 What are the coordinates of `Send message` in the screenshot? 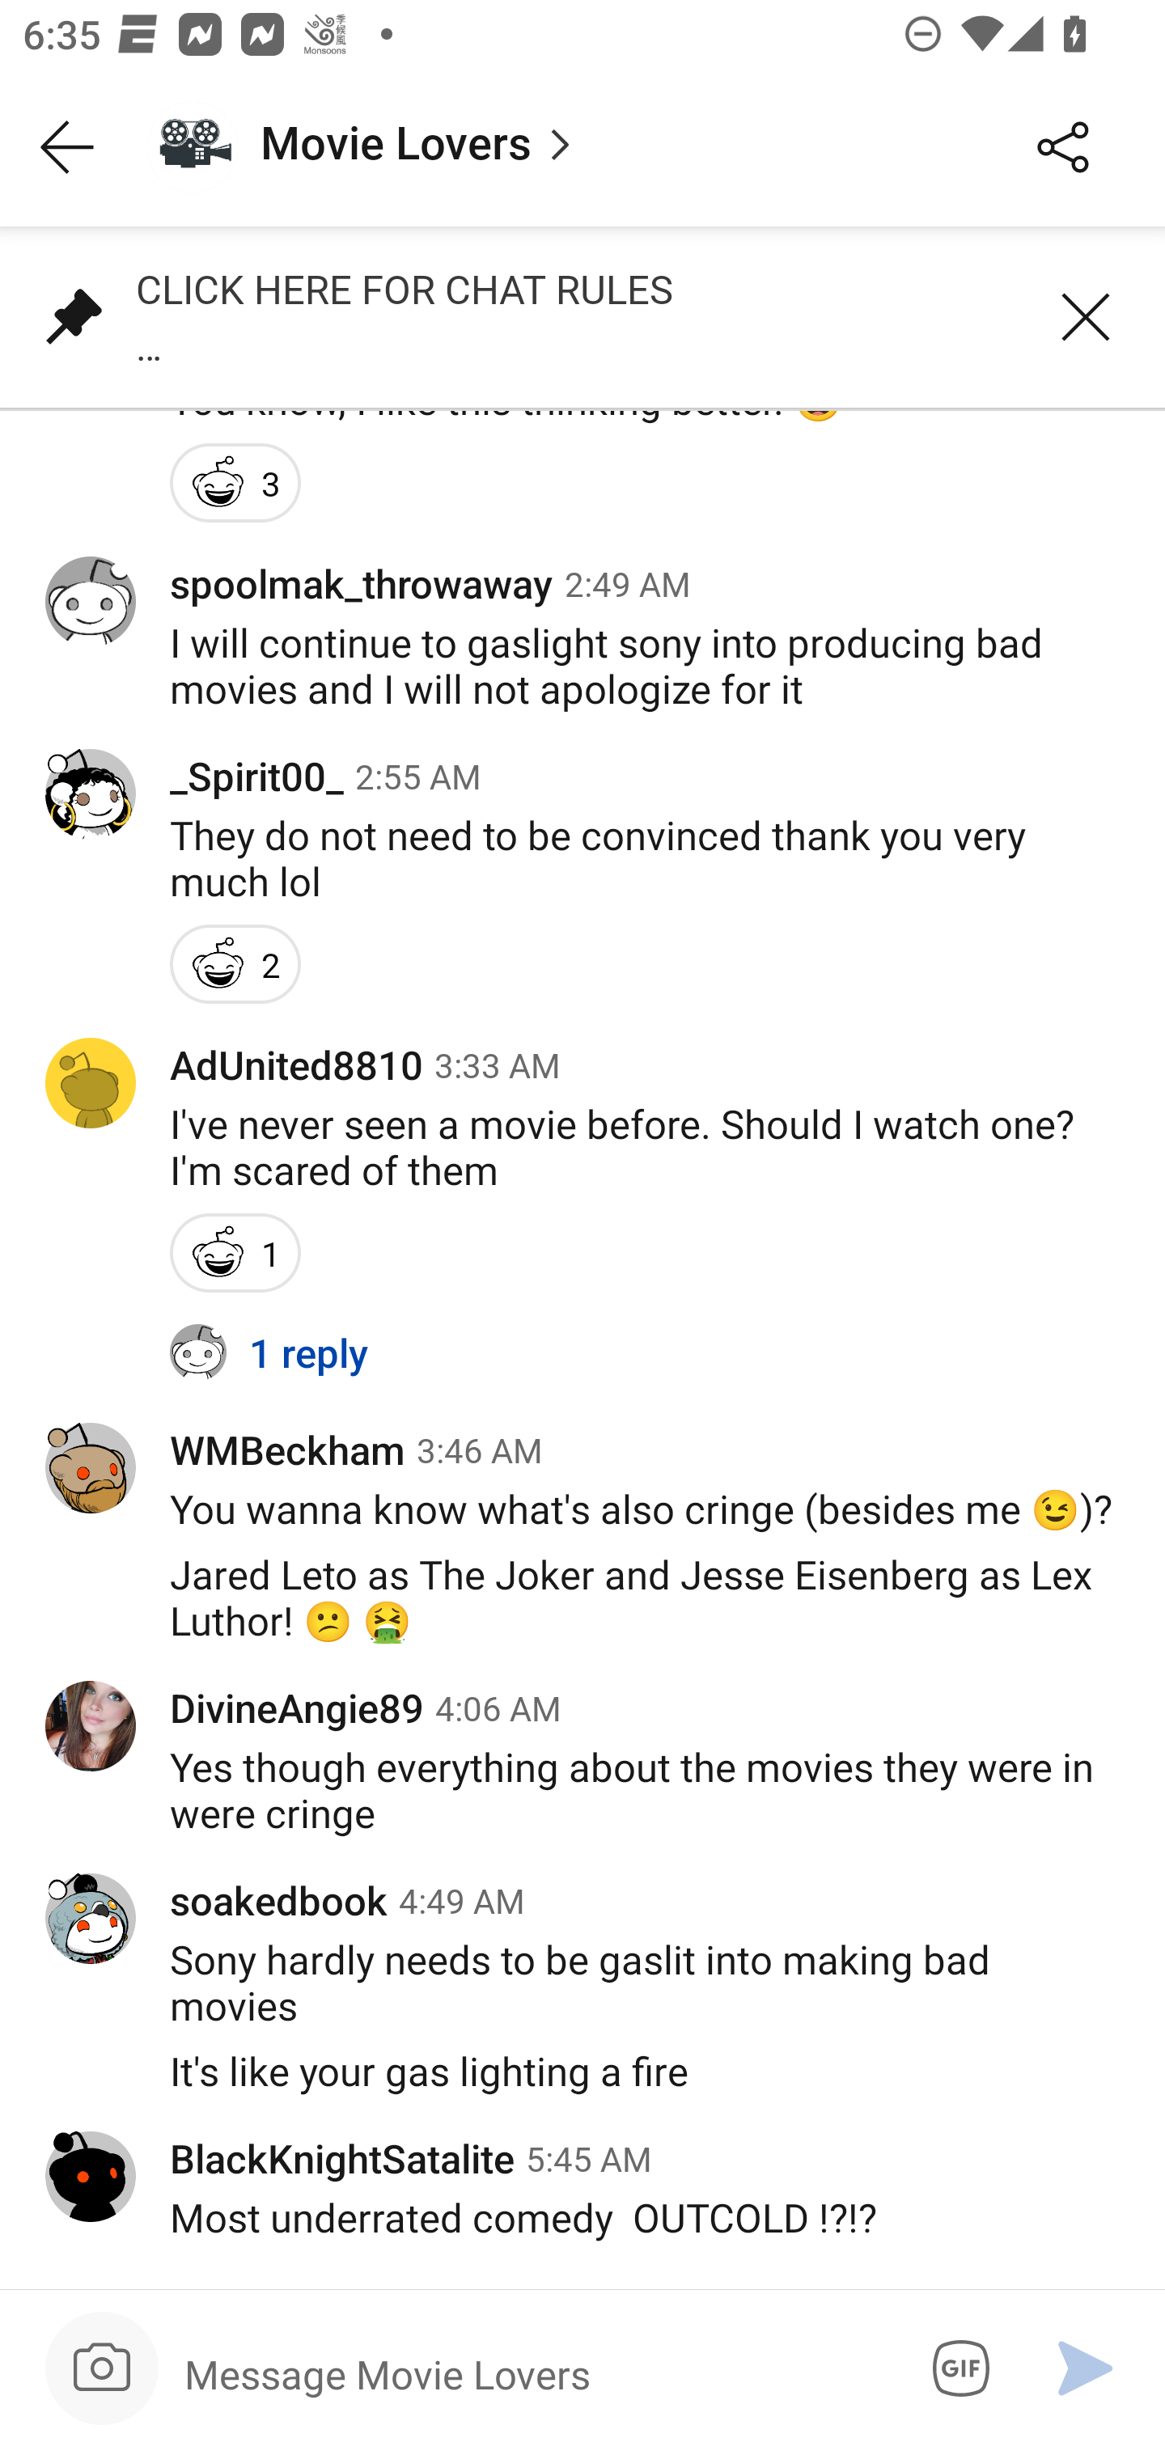 It's located at (1086, 2368).